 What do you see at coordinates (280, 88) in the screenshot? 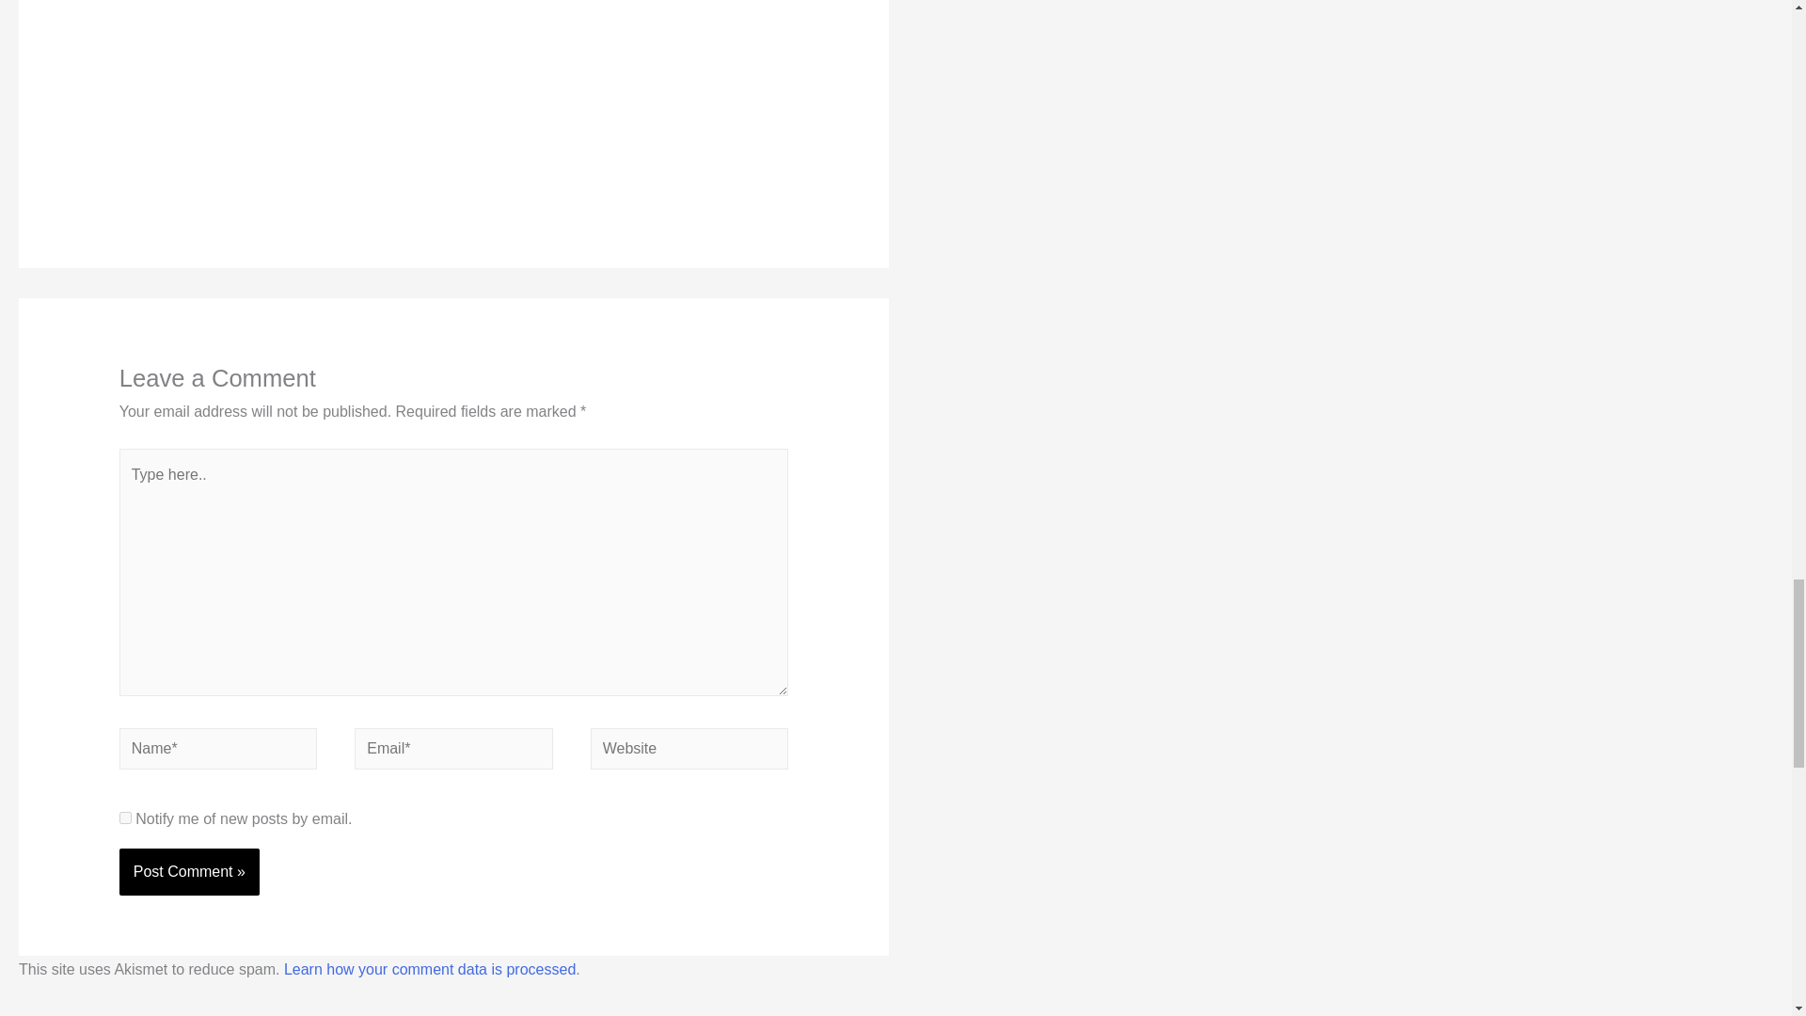
I see `Advertisement` at bounding box center [280, 88].